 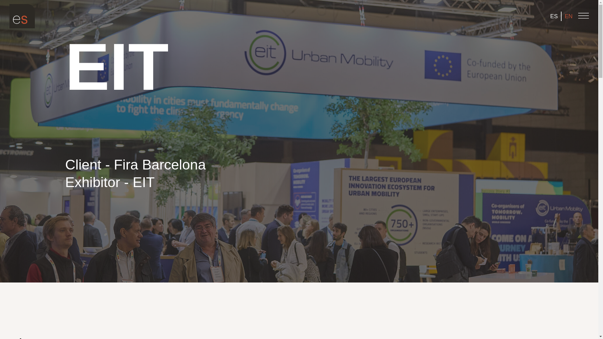 What do you see at coordinates (554, 16) in the screenshot?
I see `ES` at bounding box center [554, 16].